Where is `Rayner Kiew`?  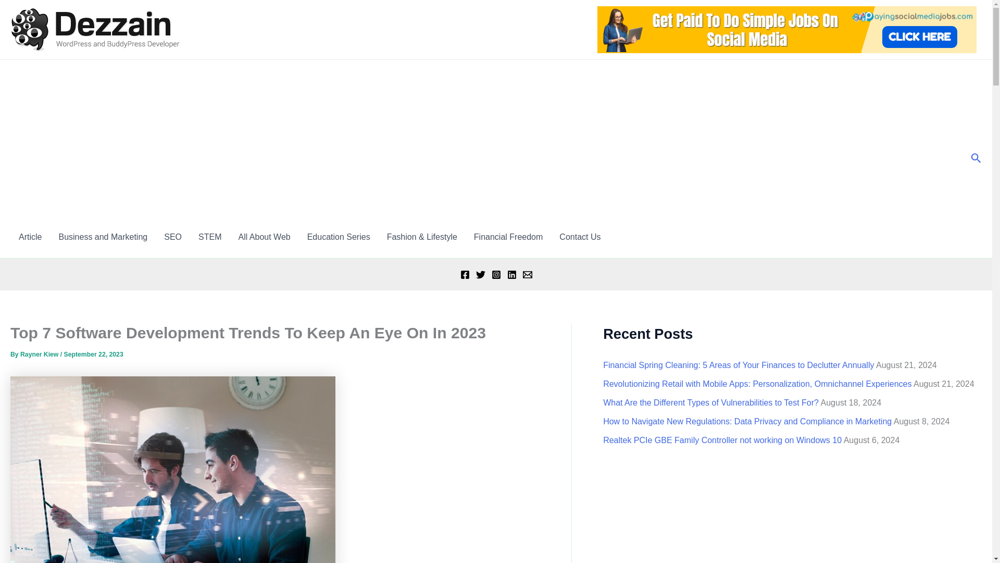 Rayner Kiew is located at coordinates (40, 354).